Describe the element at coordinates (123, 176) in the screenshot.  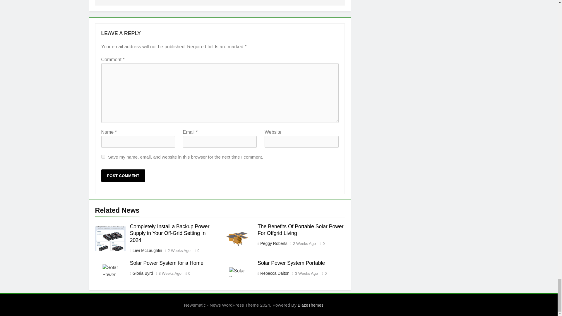
I see `Post Comment` at that location.